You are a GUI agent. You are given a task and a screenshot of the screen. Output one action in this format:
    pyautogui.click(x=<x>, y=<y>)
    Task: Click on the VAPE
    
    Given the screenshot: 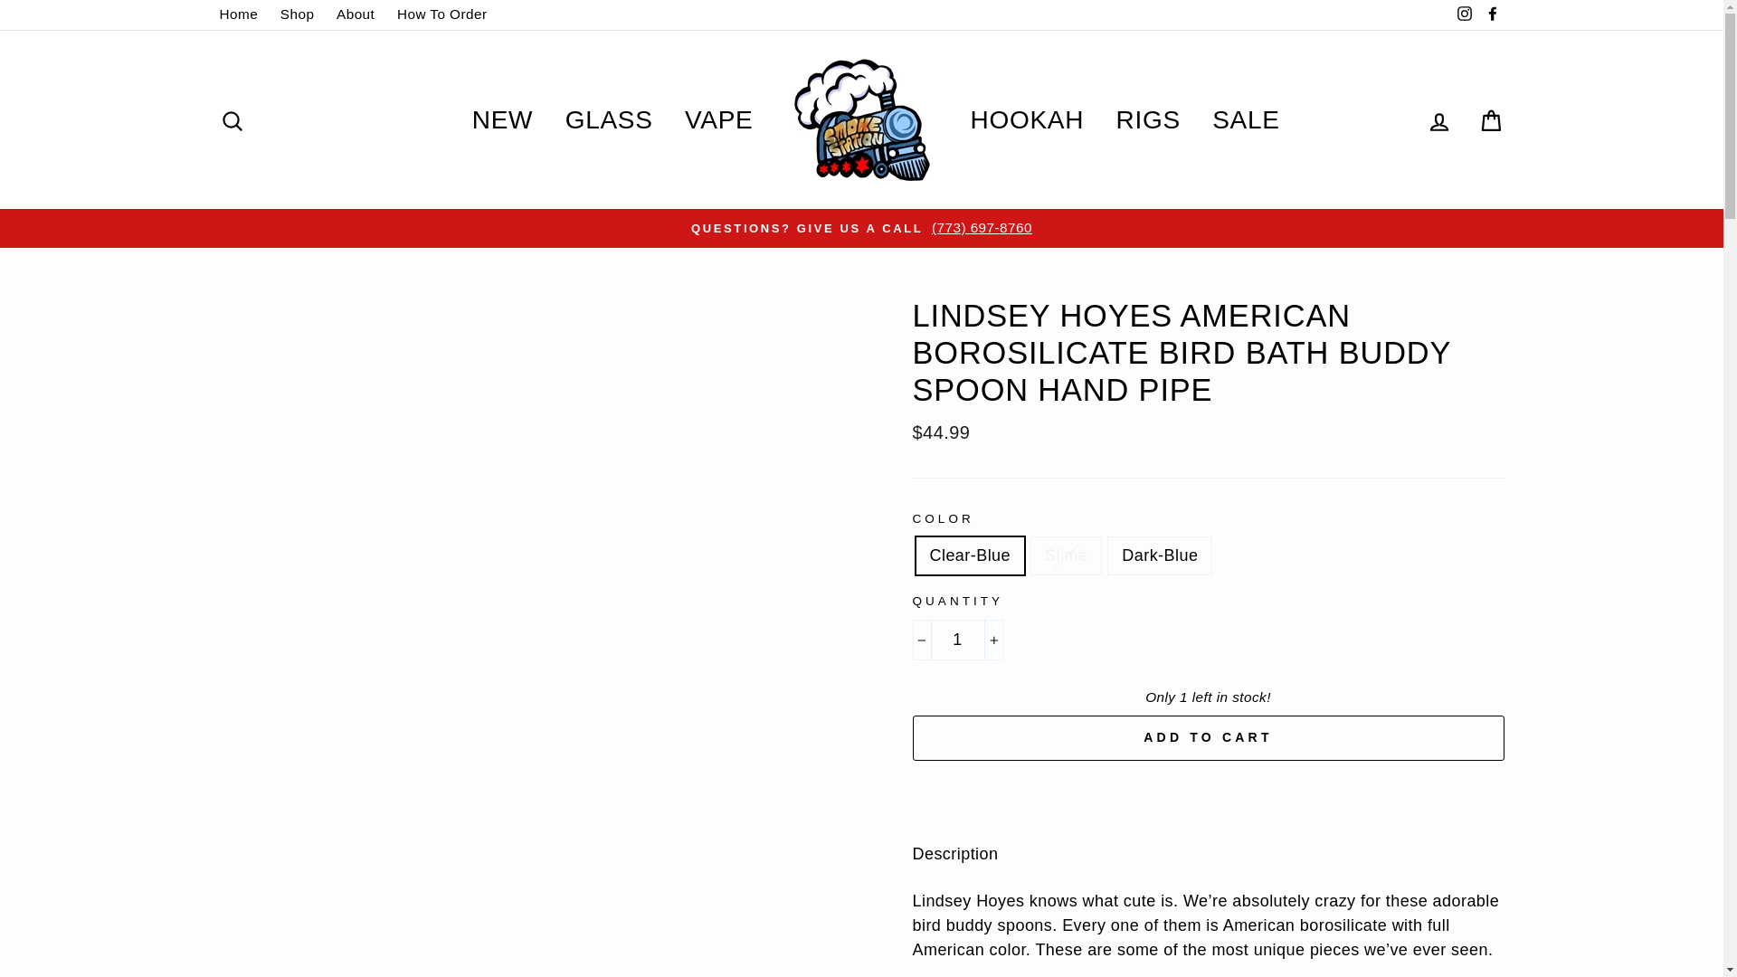 What is the action you would take?
    pyautogui.click(x=718, y=119)
    